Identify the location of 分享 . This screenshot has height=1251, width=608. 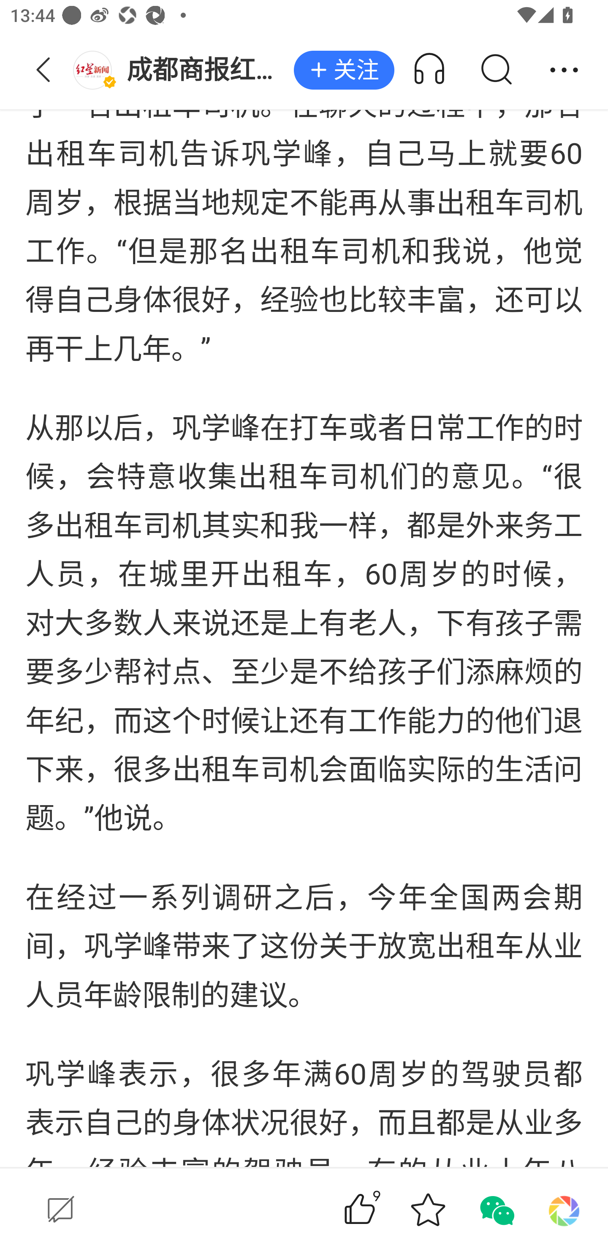
(564, 70).